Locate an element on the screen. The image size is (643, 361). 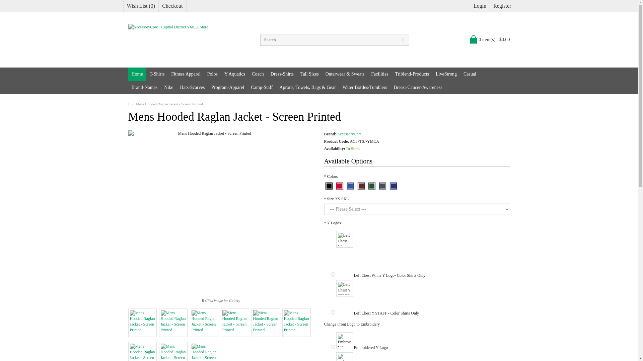
Fitness Apparel is located at coordinates (186, 74).